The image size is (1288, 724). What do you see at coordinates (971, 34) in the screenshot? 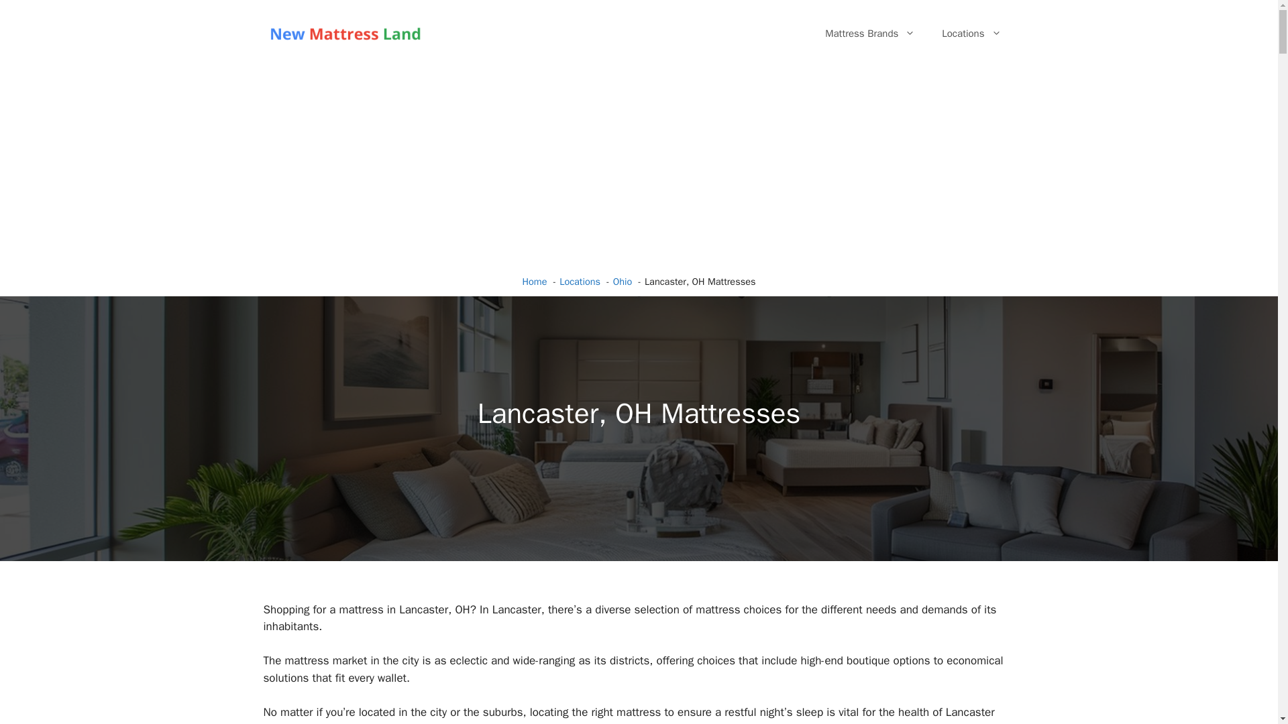
I see `Locations` at bounding box center [971, 34].